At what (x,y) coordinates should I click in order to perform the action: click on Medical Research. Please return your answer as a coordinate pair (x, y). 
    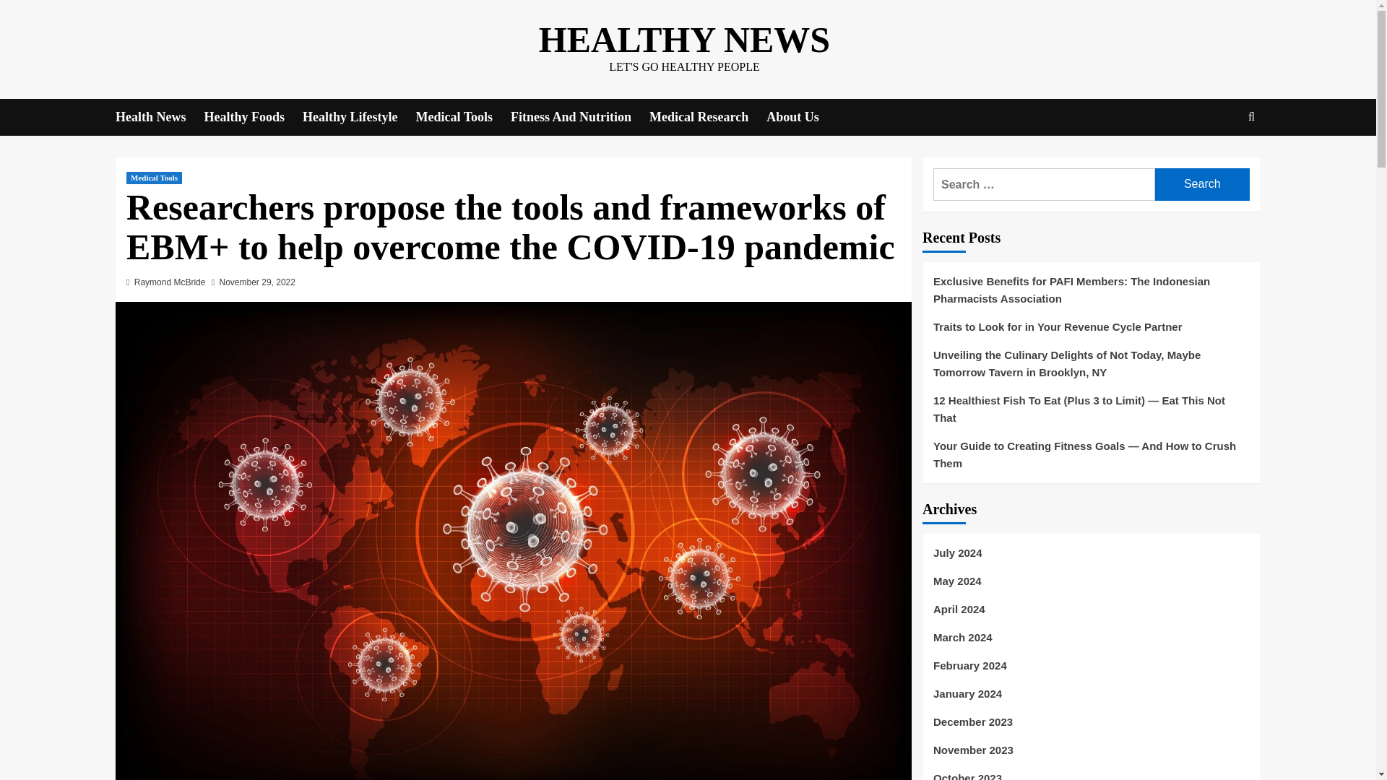
    Looking at the image, I should click on (708, 117).